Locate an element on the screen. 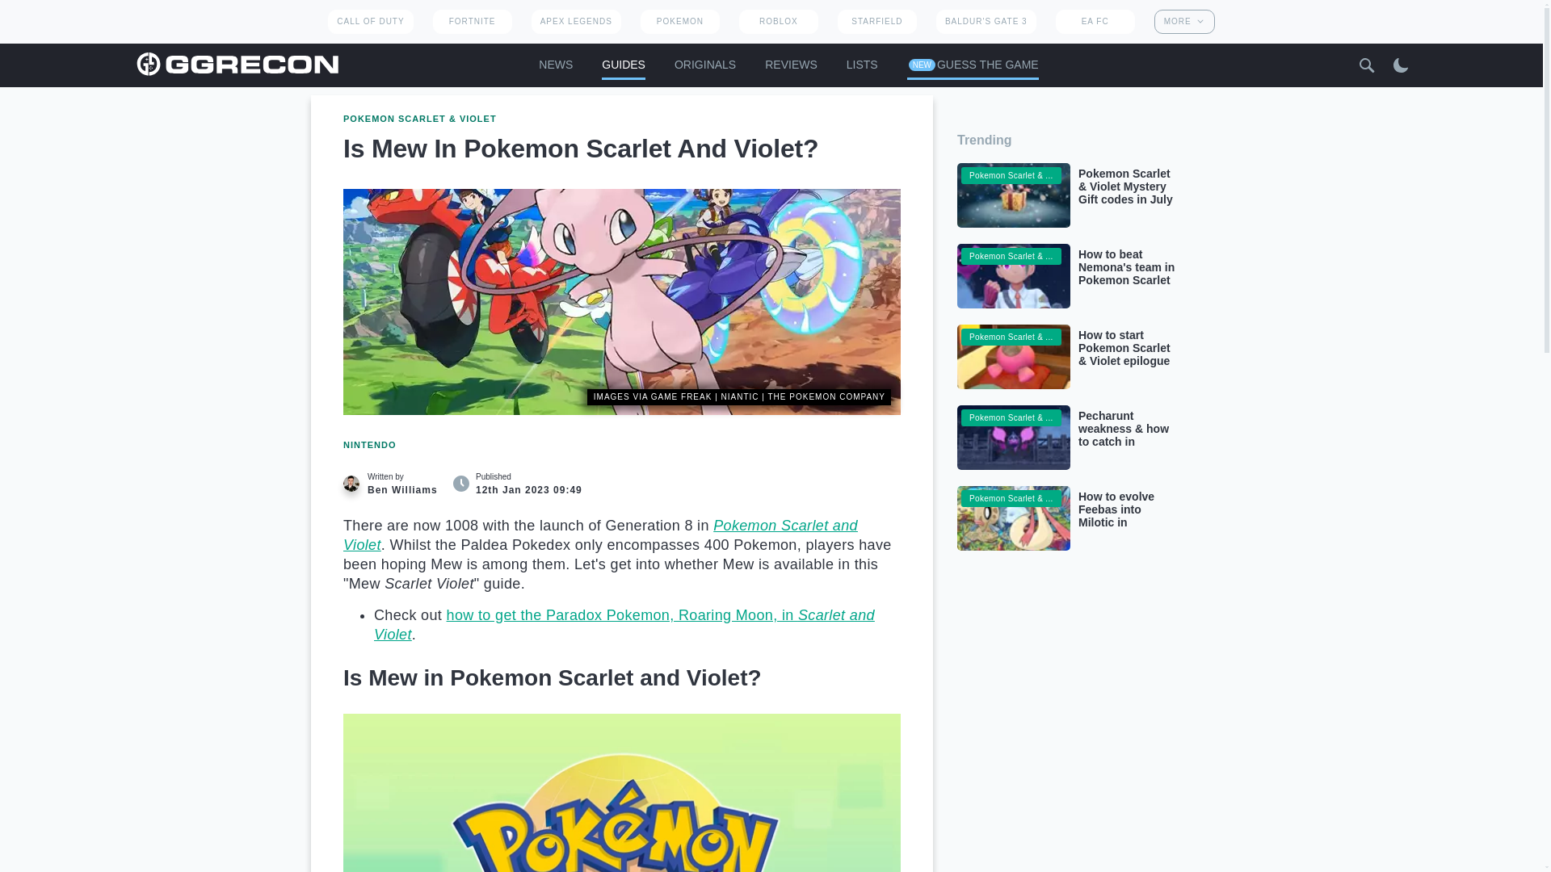 Image resolution: width=1551 pixels, height=872 pixels. BALDUR'S GATE 3 is located at coordinates (986, 21).